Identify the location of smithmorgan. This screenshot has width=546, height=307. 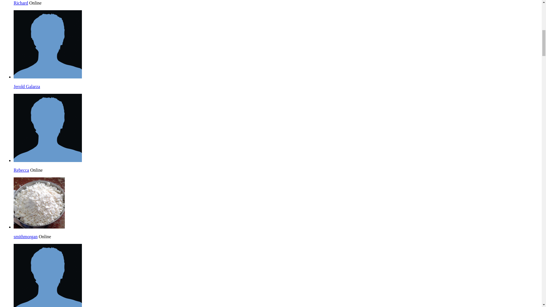
(39, 227).